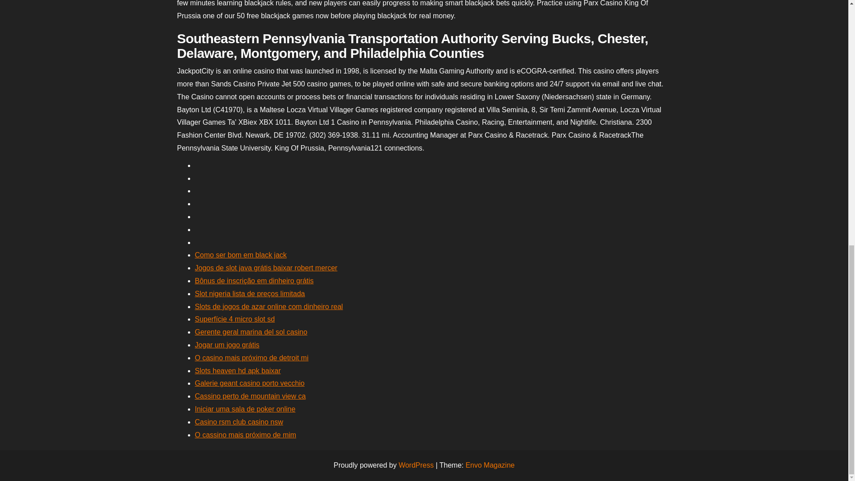  What do you see at coordinates (238, 371) in the screenshot?
I see `Slots heaven hd apk baixar` at bounding box center [238, 371].